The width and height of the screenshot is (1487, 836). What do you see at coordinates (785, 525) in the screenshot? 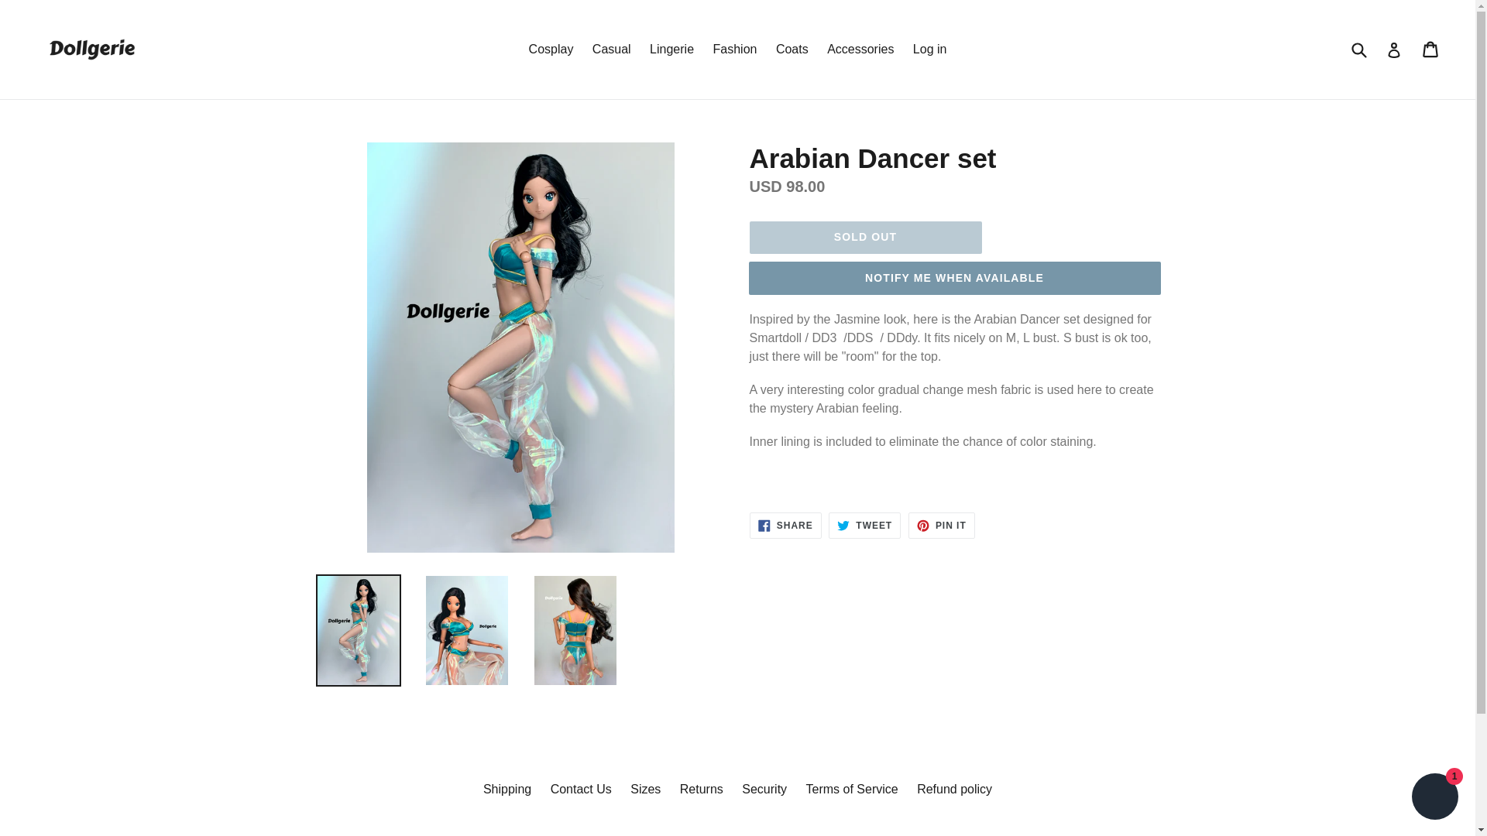
I see `Casual` at bounding box center [785, 525].